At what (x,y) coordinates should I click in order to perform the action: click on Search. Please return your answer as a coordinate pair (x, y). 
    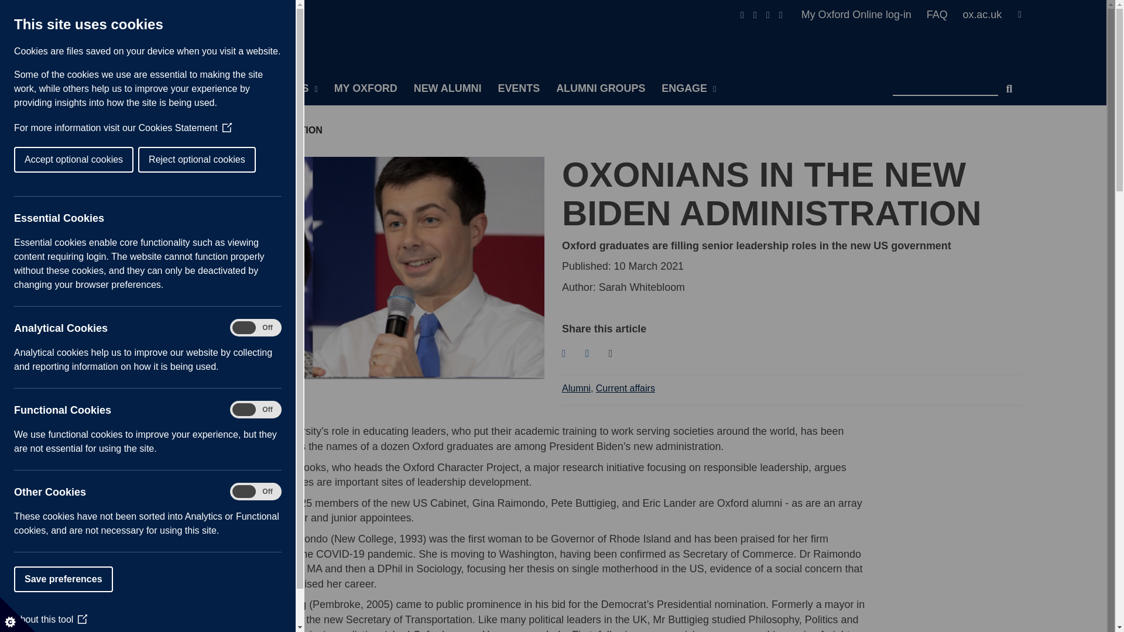
    Looking at the image, I should click on (1009, 84).